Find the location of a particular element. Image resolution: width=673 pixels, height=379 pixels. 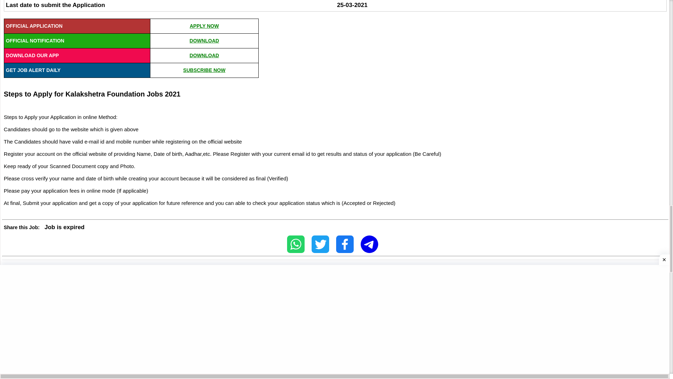

SUBSCRIBE NOW is located at coordinates (204, 70).